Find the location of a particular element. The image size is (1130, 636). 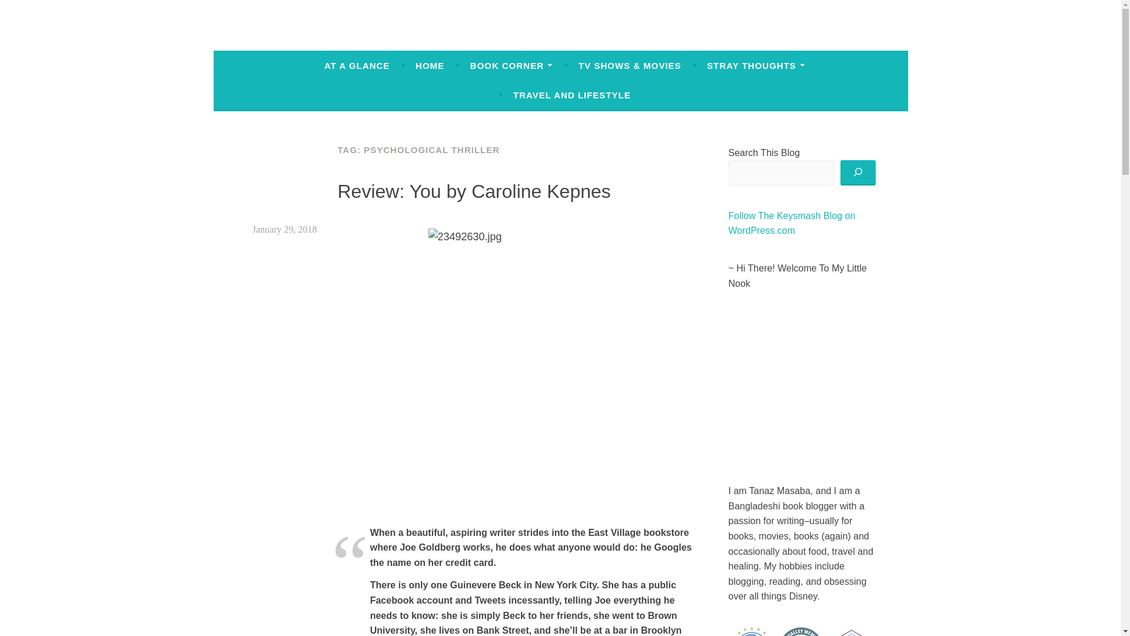

HOME is located at coordinates (430, 65).